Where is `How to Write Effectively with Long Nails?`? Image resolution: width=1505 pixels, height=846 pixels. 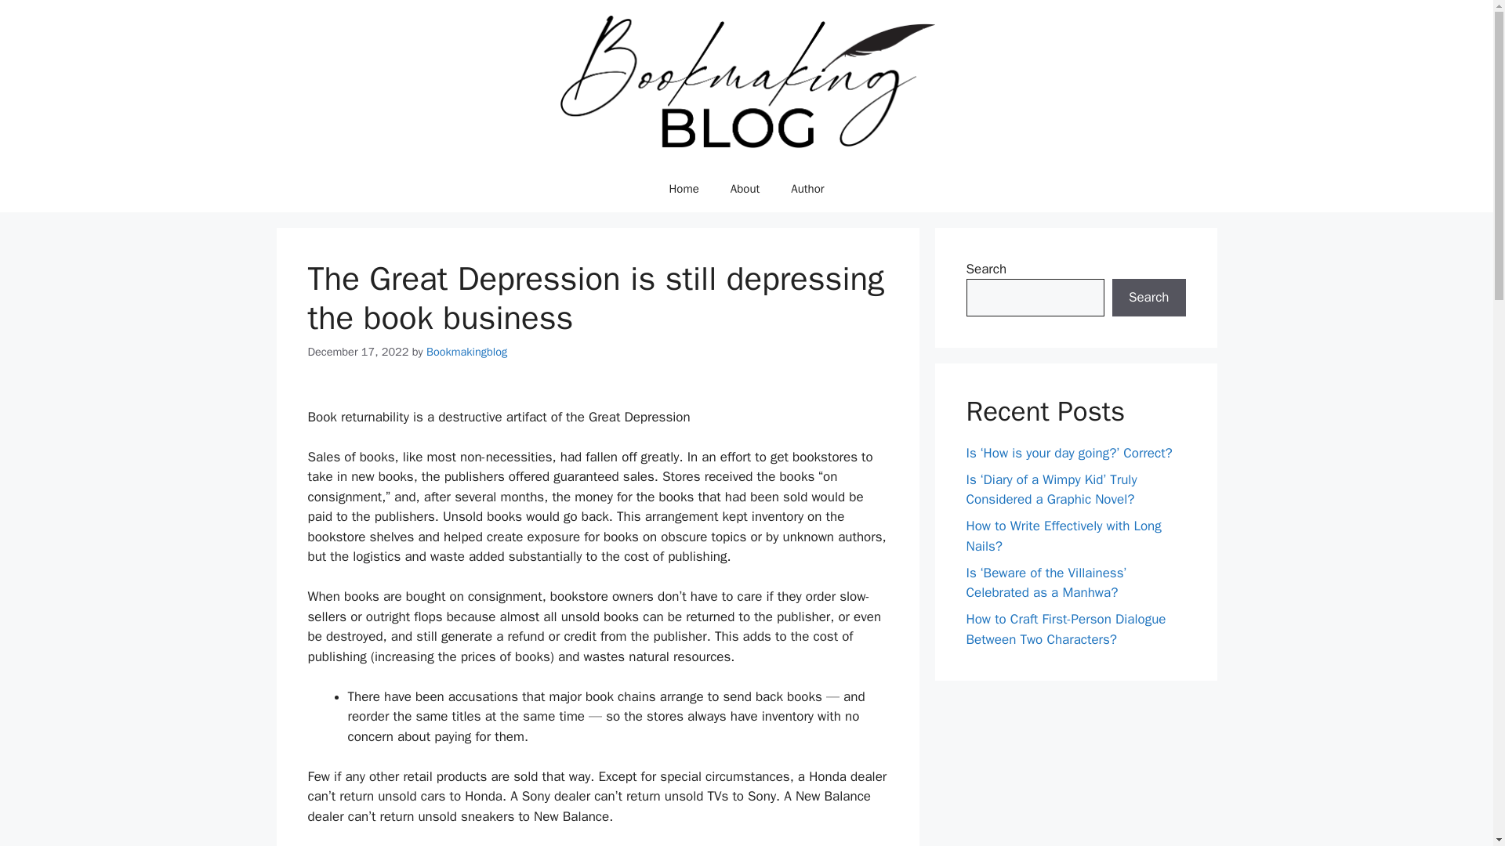 How to Write Effectively with Long Nails? is located at coordinates (1063, 536).